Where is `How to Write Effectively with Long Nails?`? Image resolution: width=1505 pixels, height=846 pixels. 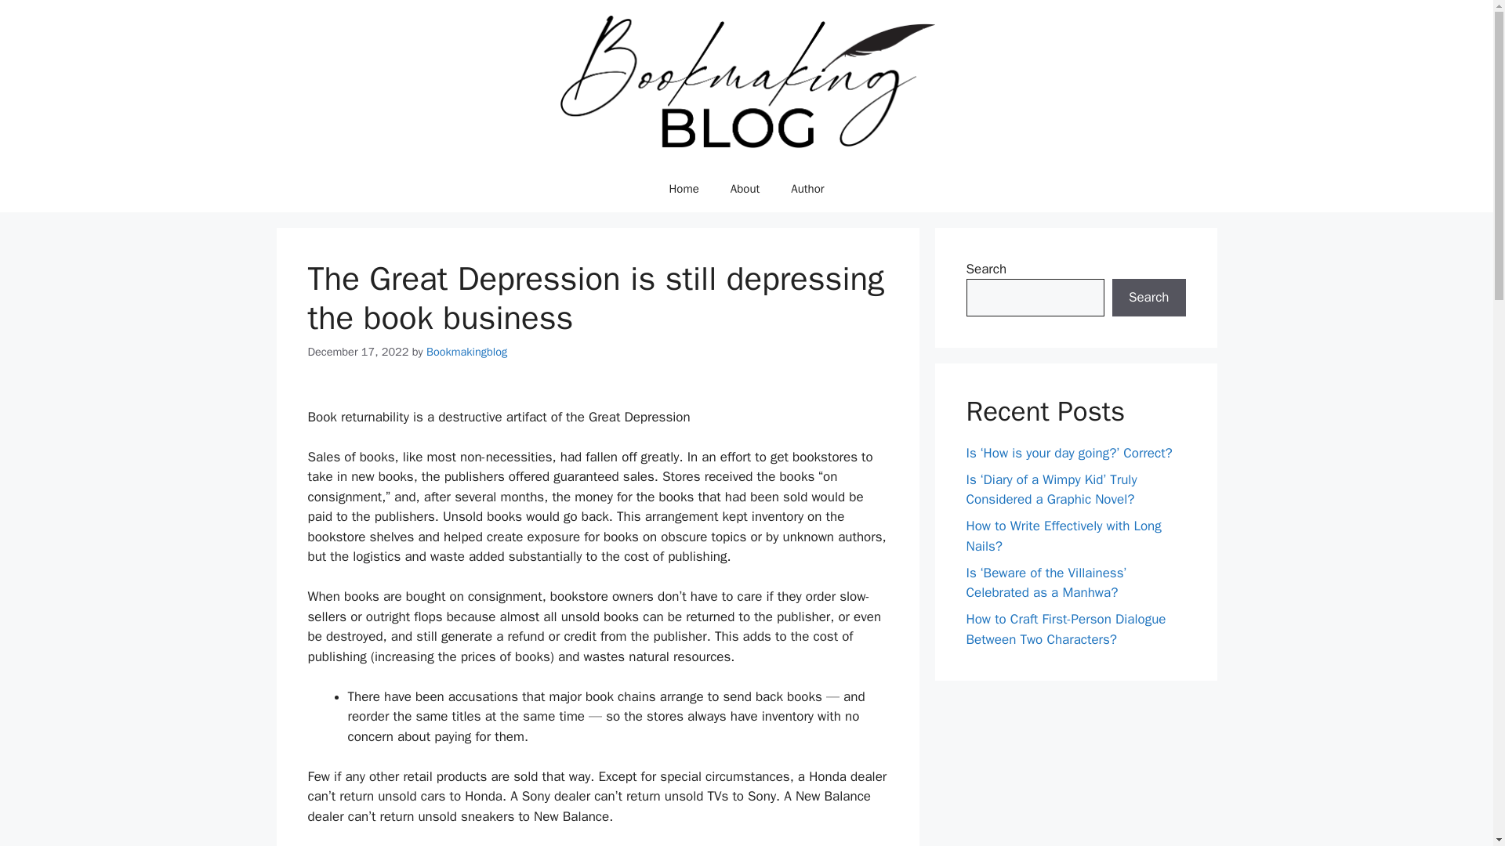 How to Write Effectively with Long Nails? is located at coordinates (1063, 536).